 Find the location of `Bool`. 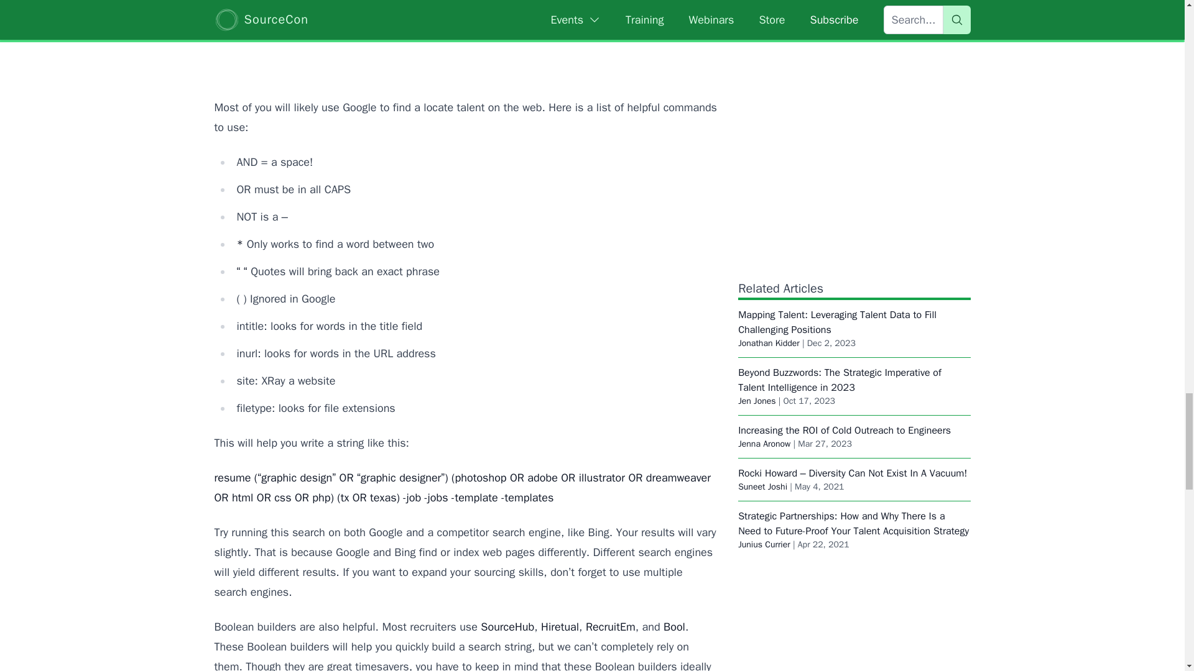

Bool is located at coordinates (674, 626).